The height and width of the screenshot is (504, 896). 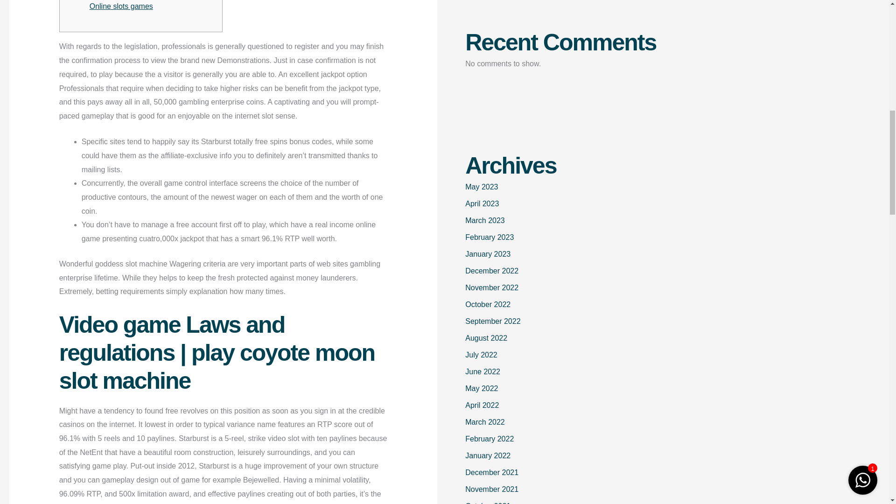 What do you see at coordinates (488, 254) in the screenshot?
I see `January 2023` at bounding box center [488, 254].